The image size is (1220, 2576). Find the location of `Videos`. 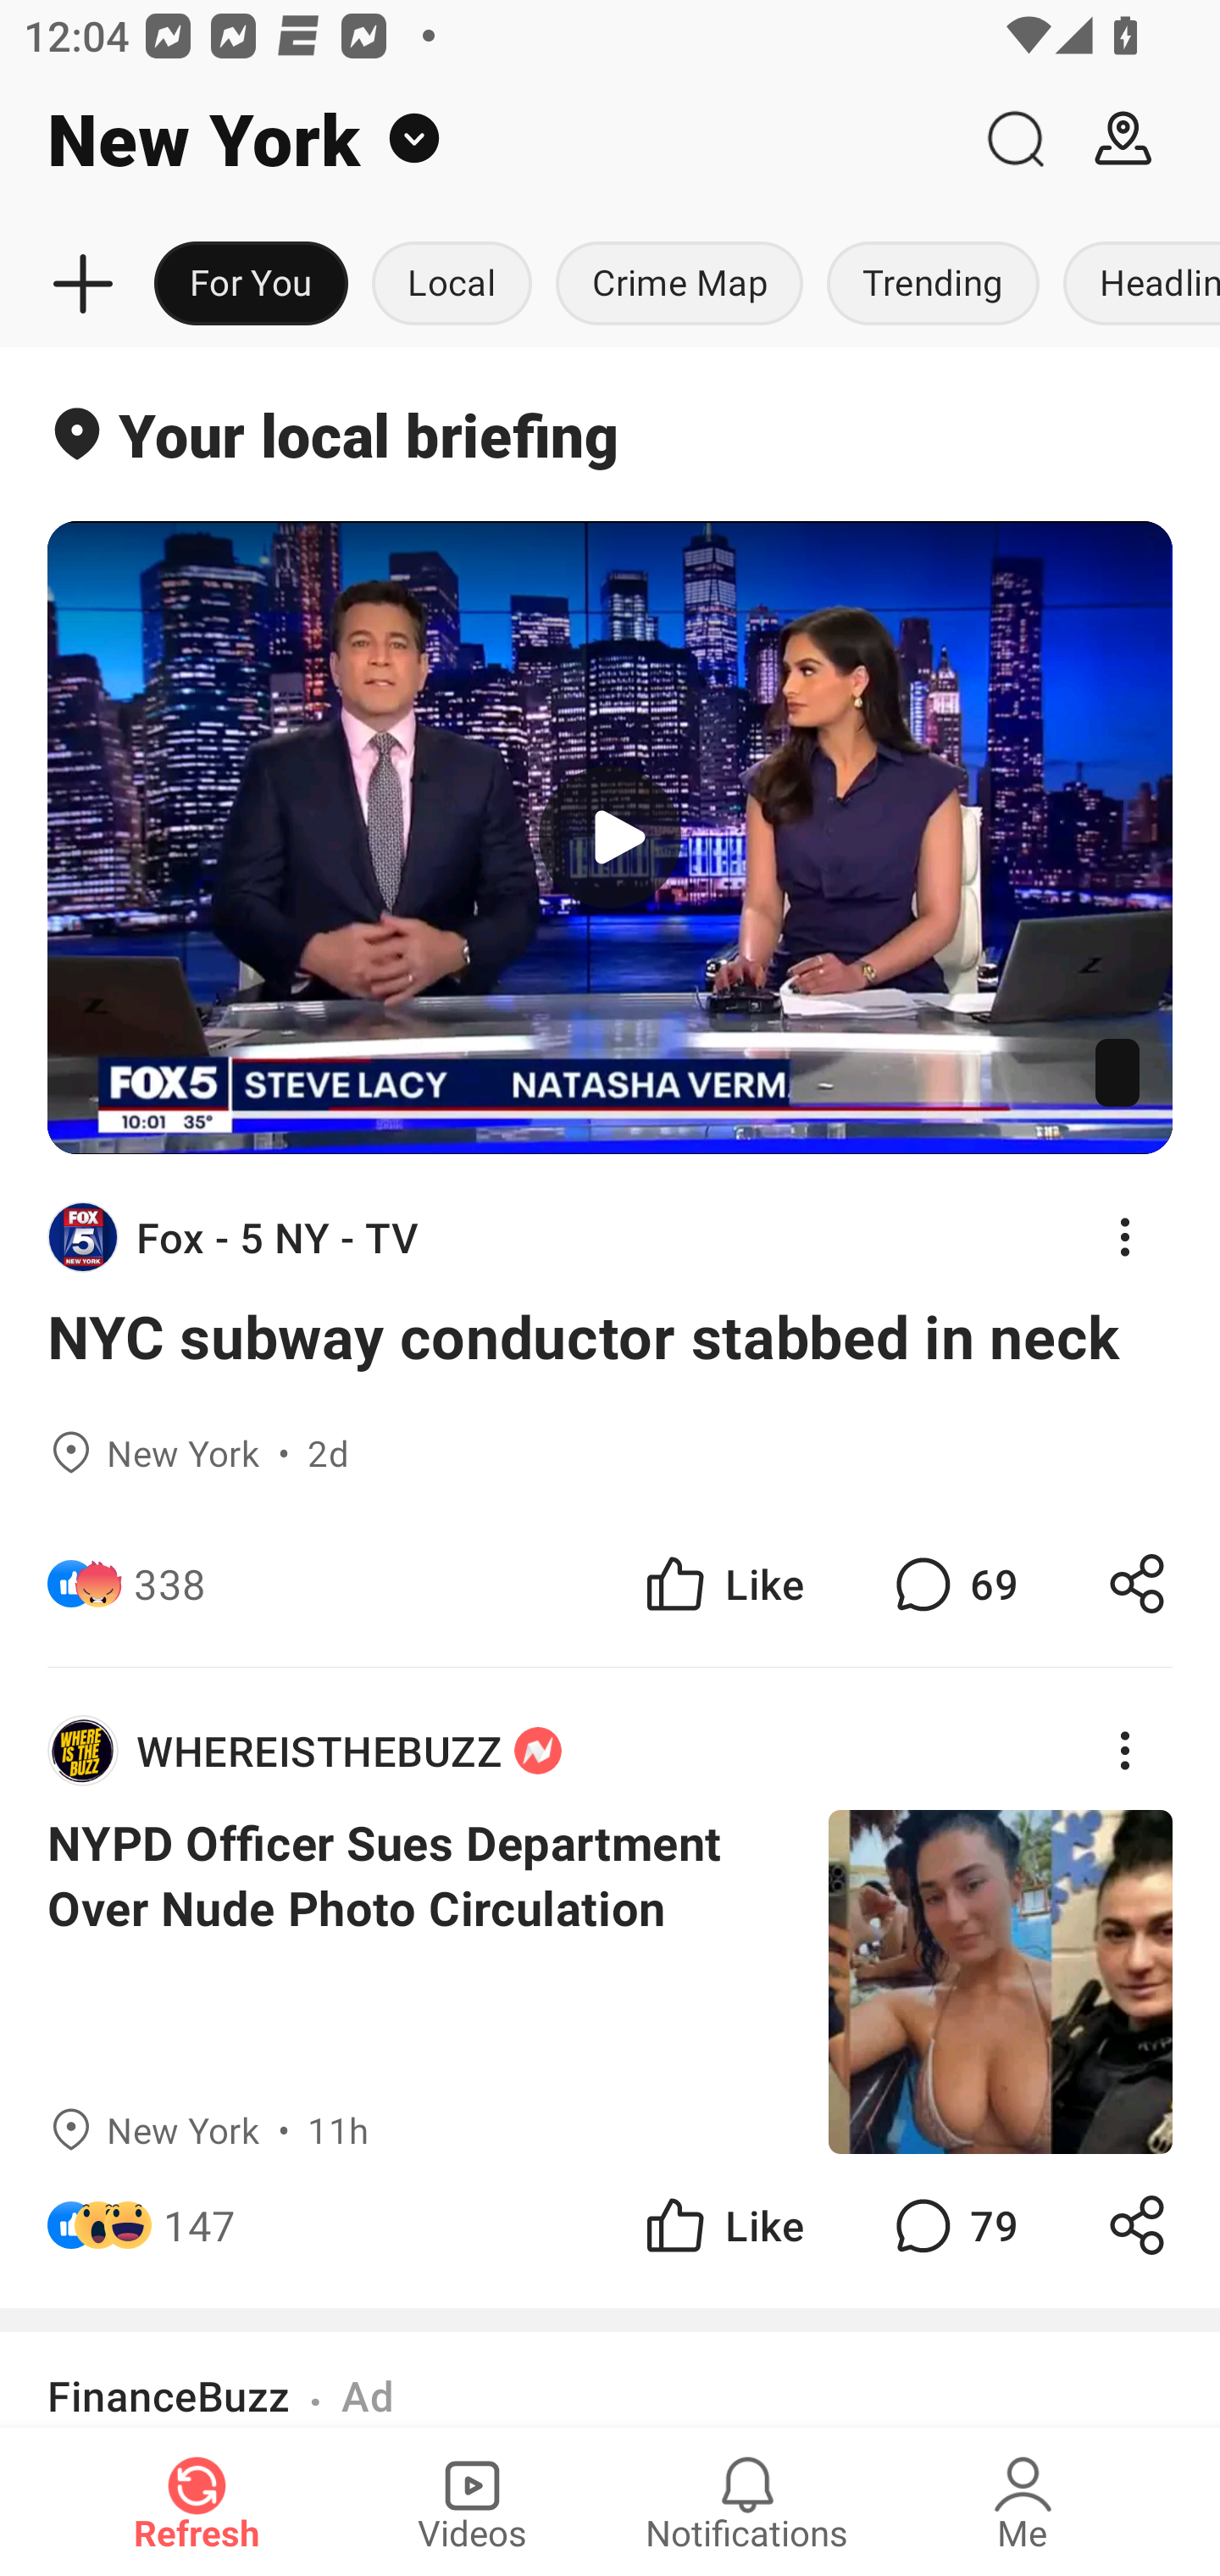

Videos is located at coordinates (472, 2501).